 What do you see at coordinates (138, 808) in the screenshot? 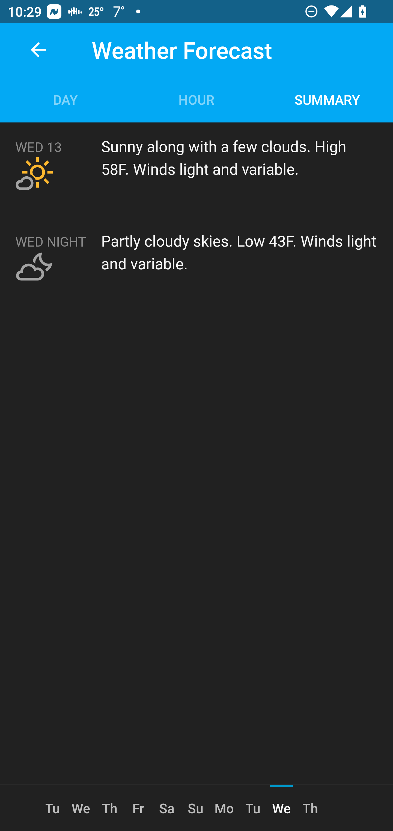
I see `Fr` at bounding box center [138, 808].